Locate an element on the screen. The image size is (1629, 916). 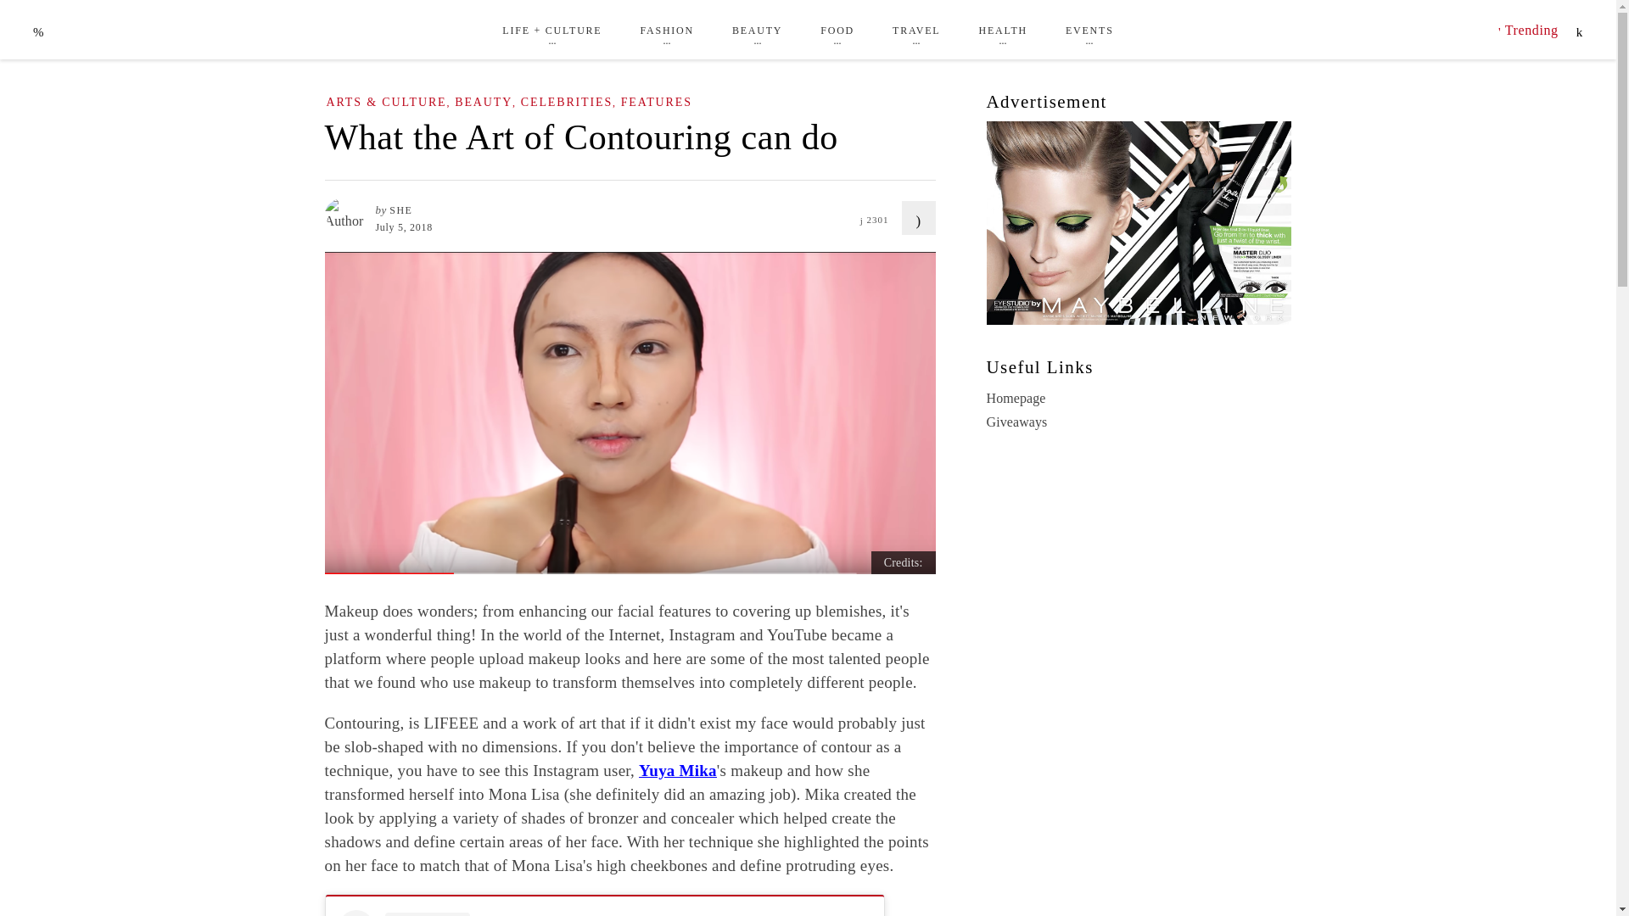
Posts by SHE is located at coordinates (400, 209).